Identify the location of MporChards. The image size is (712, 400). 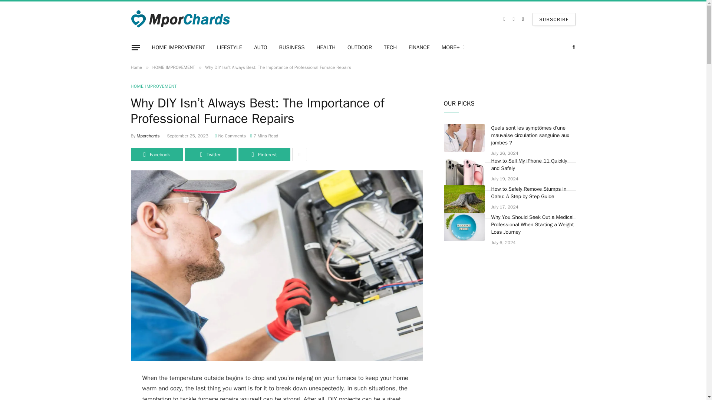
(181, 19).